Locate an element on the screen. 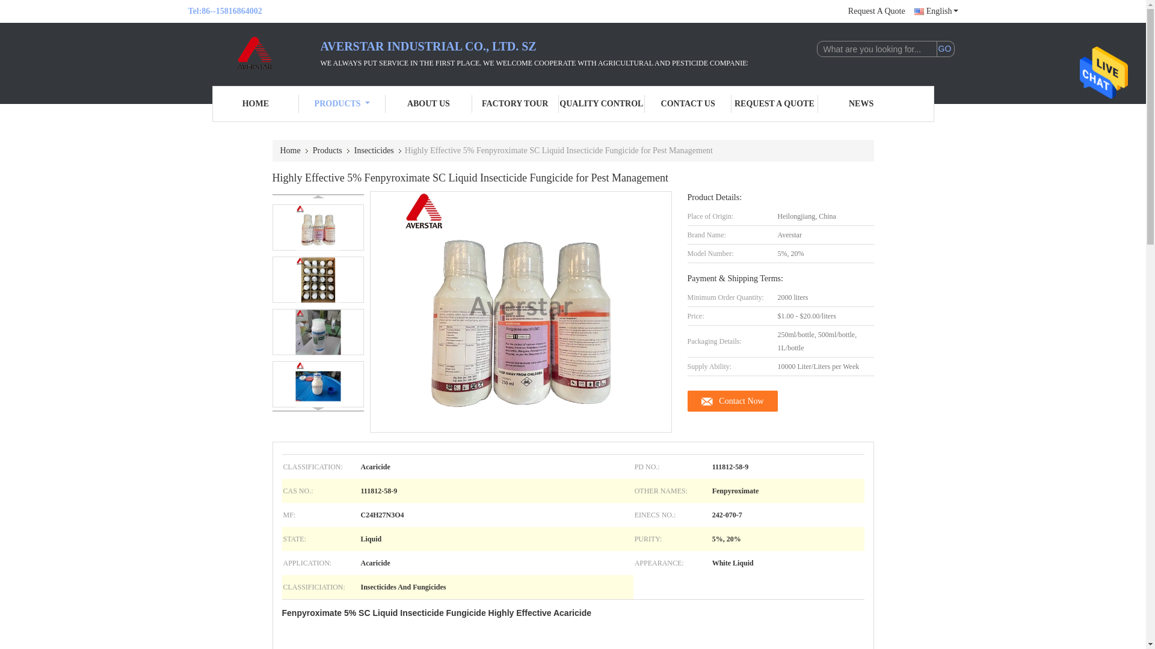 The height and width of the screenshot is (649, 1155). PRODUCTS is located at coordinates (342, 103).